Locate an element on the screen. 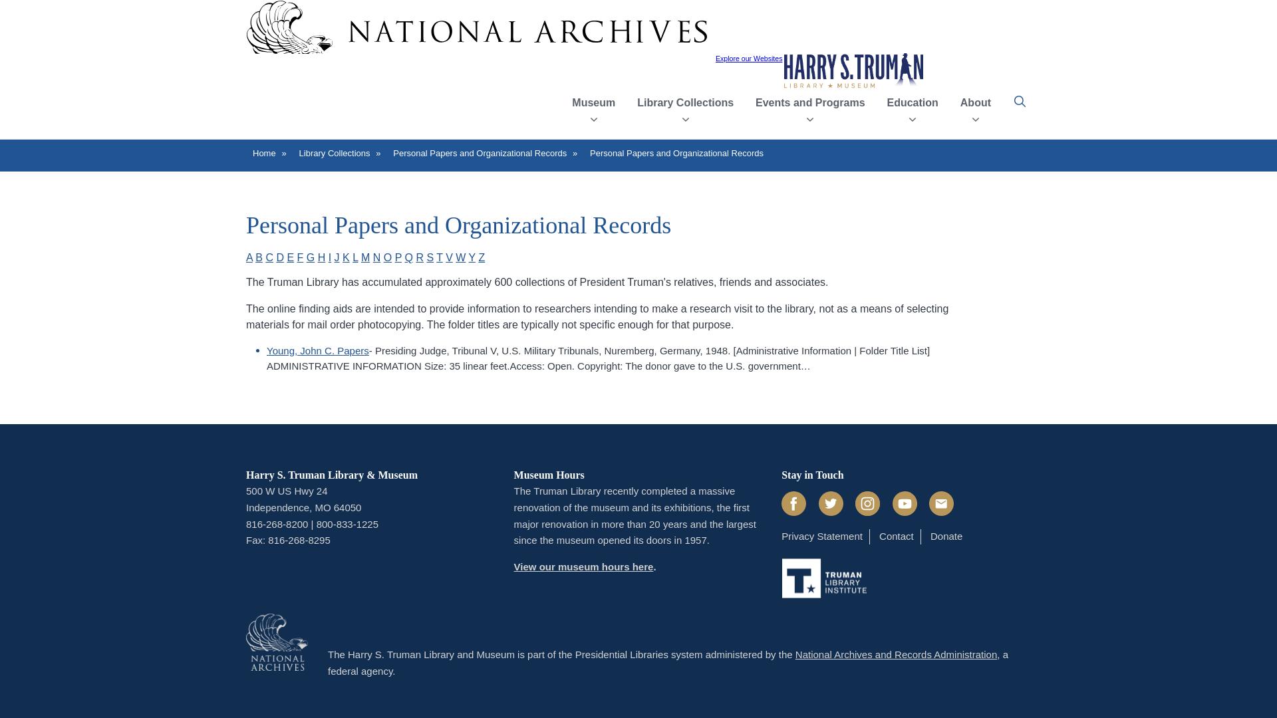 The image size is (1277, 718). Events and Programs is located at coordinates (810, 105).